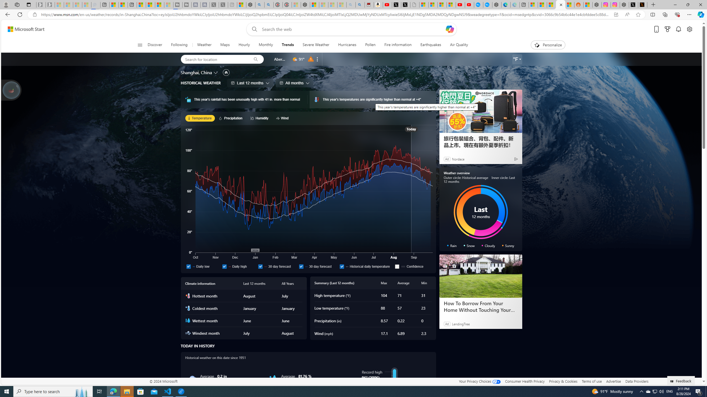 The width and height of the screenshot is (707, 397). Describe the element at coordinates (260, 118) in the screenshot. I see `Humidity` at that location.